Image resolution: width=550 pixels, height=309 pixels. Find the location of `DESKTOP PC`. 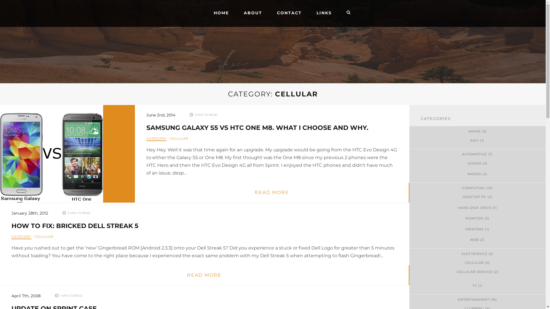

DESKTOP PC is located at coordinates (474, 197).